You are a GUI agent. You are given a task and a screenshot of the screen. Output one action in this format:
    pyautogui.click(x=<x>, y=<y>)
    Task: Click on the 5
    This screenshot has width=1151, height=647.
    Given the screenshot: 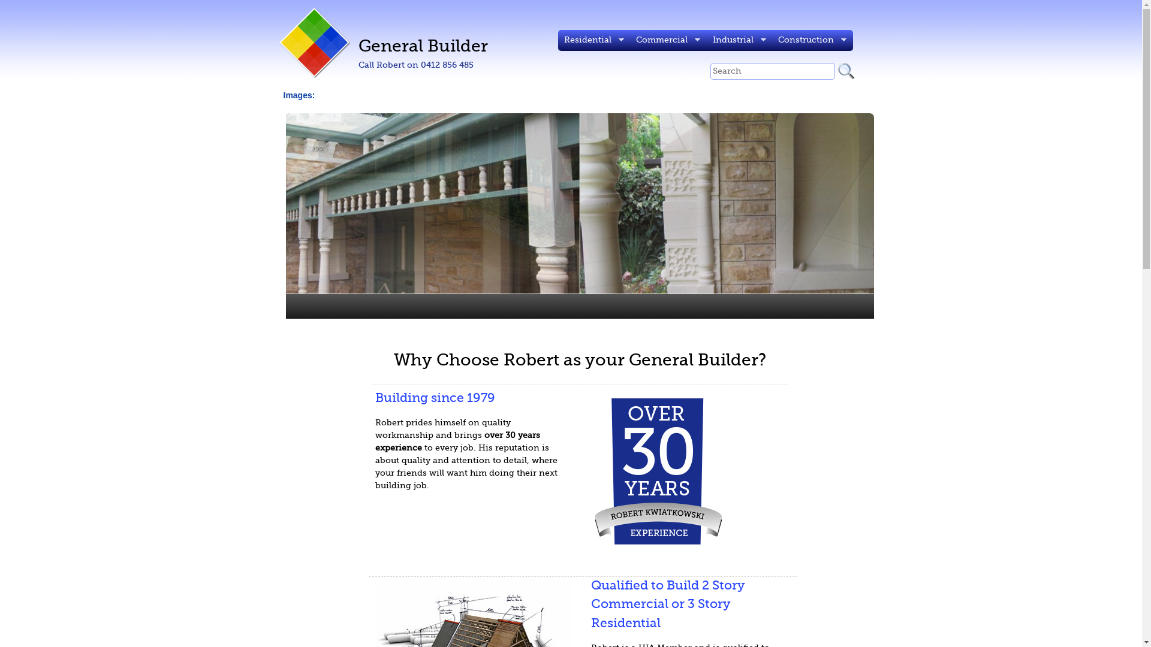 What is the action you would take?
    pyautogui.click(x=602, y=334)
    